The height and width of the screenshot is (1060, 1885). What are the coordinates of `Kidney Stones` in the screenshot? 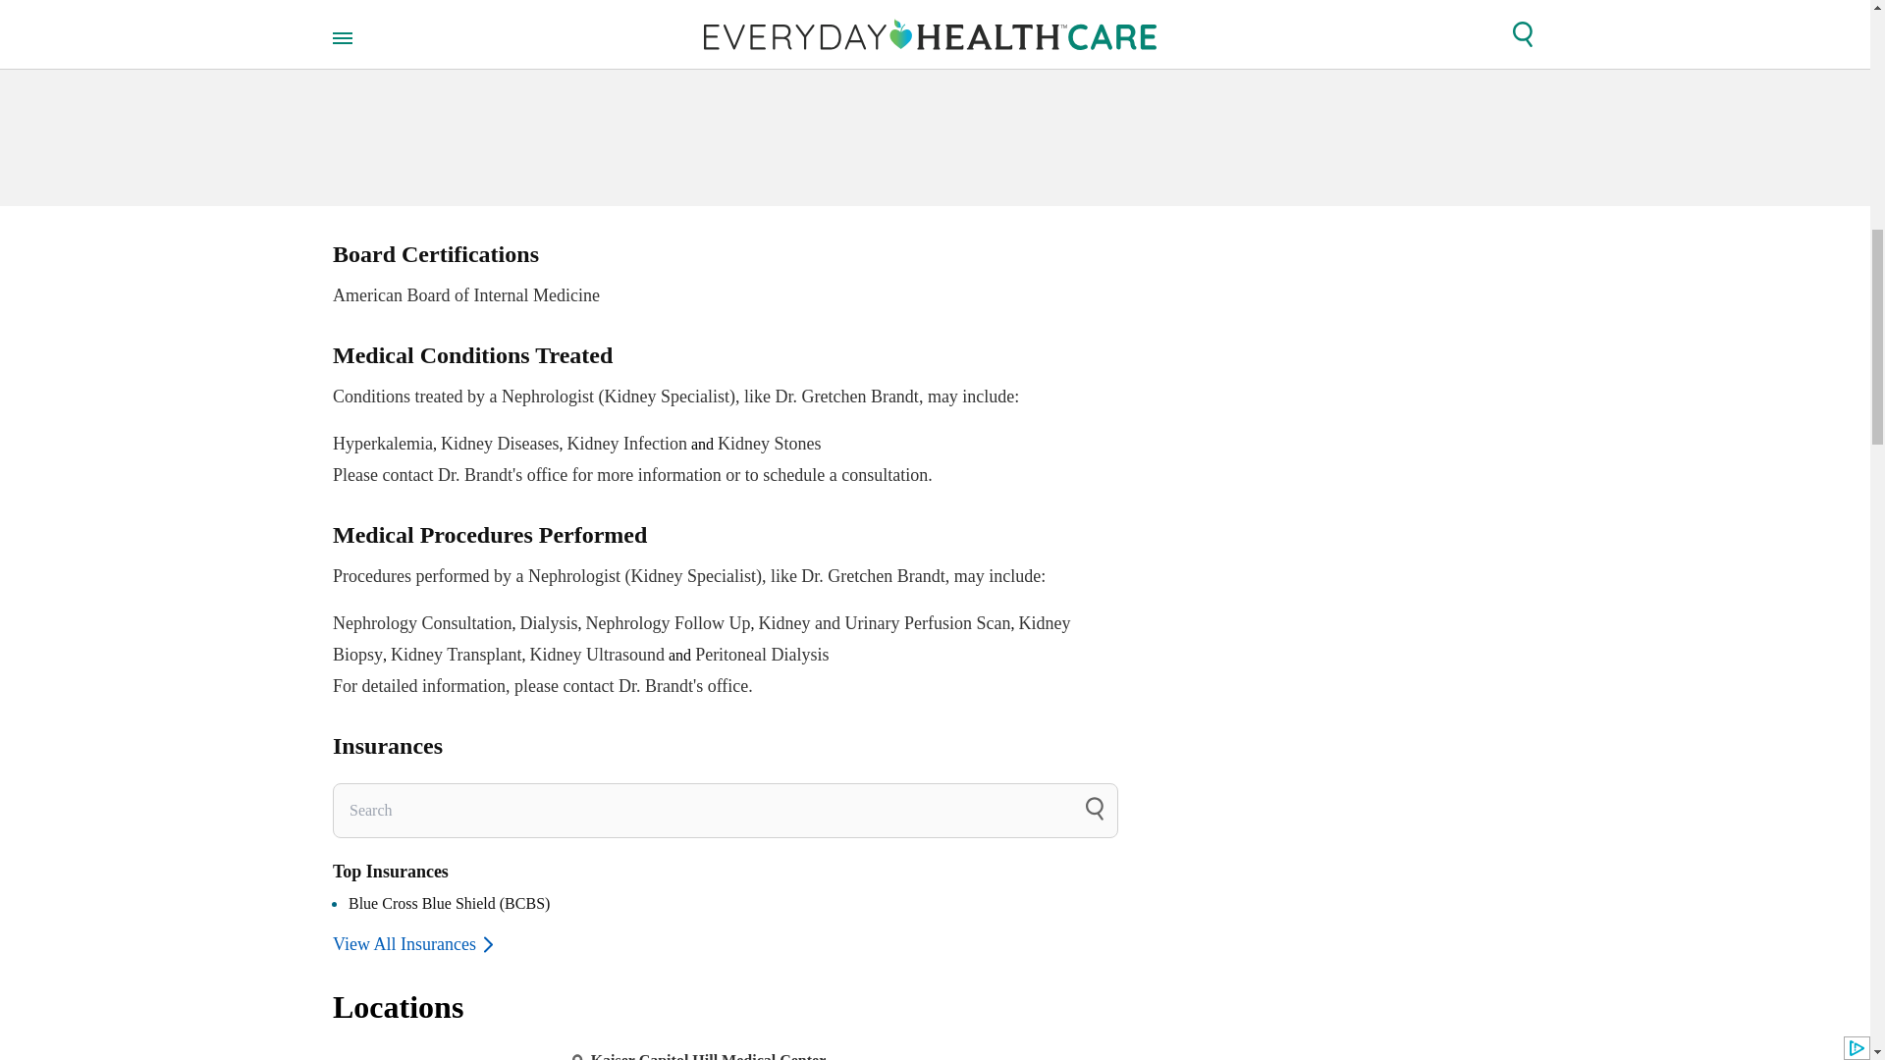 It's located at (770, 444).